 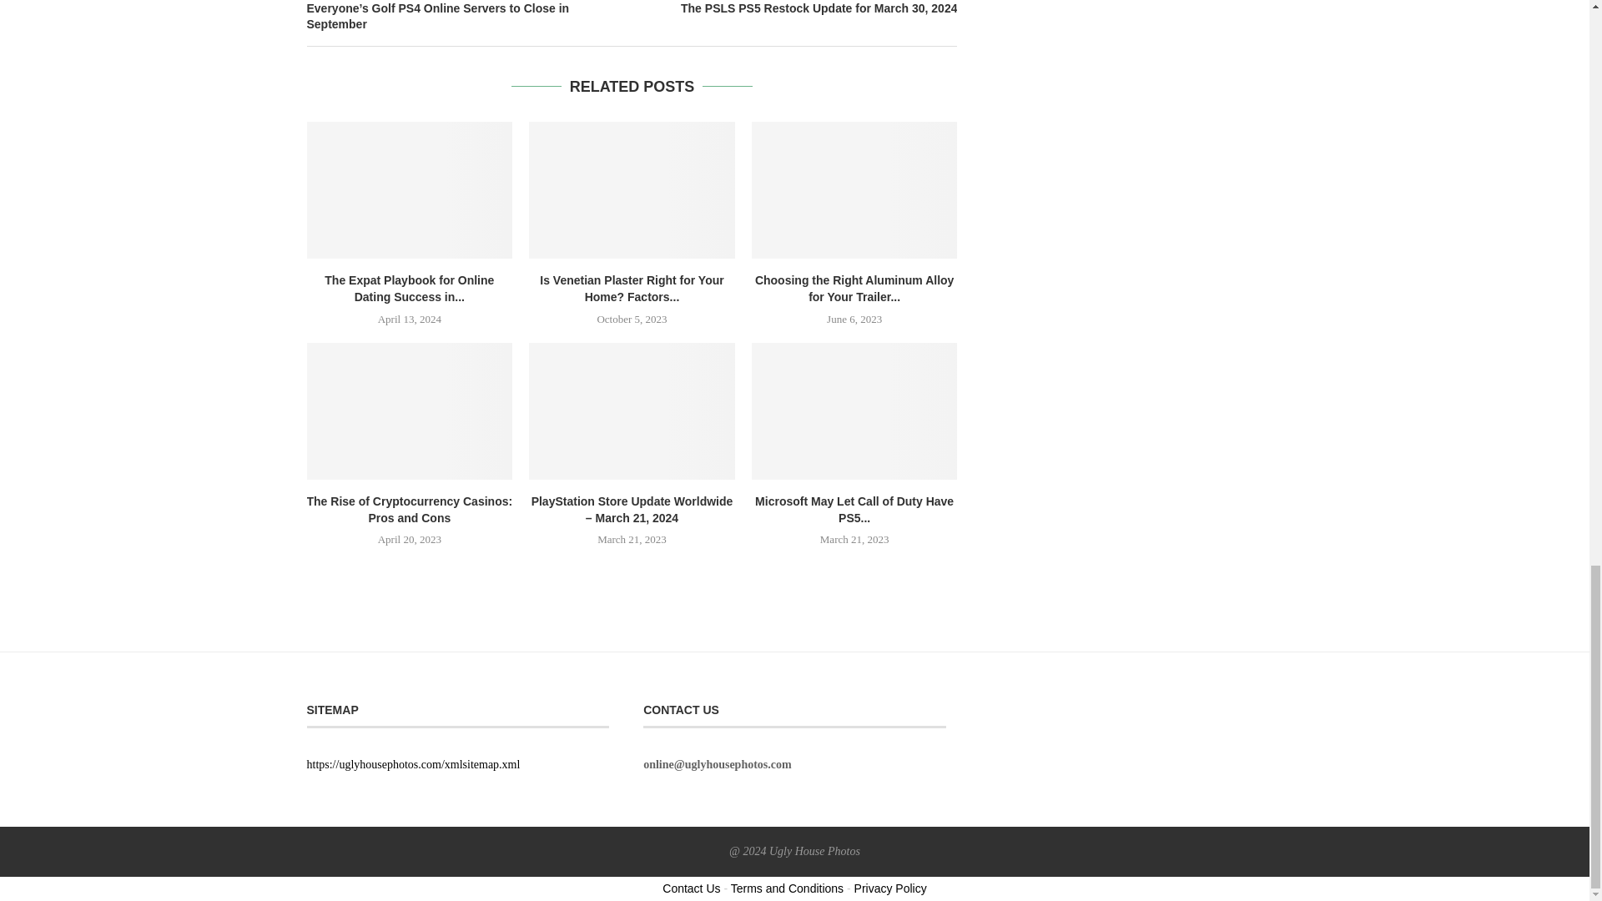 What do you see at coordinates (795, 8) in the screenshot?
I see `The PSLS PS5 Restock Update for March 30, 2024` at bounding box center [795, 8].